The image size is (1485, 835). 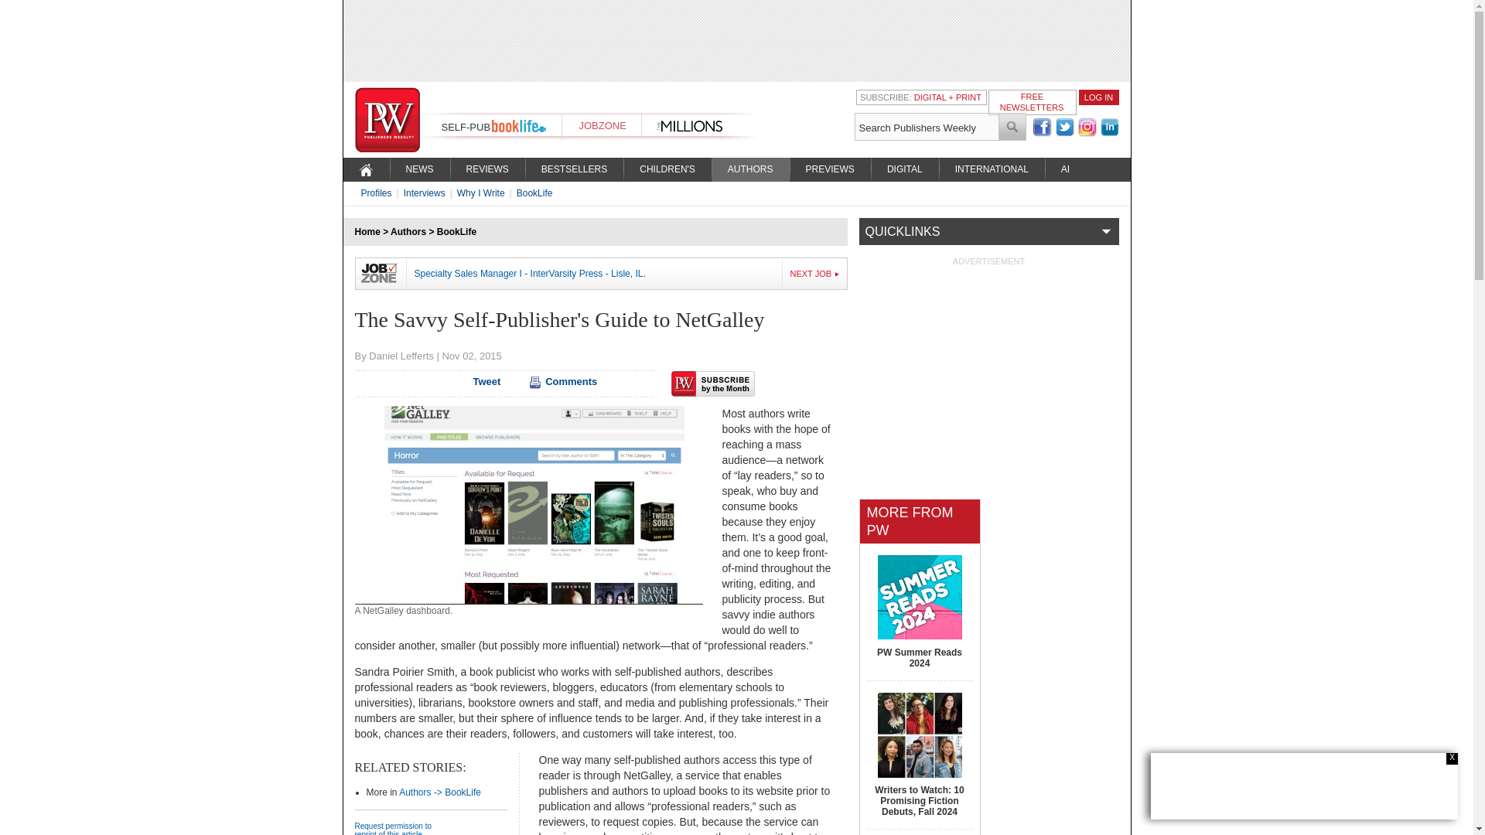 What do you see at coordinates (367, 231) in the screenshot?
I see `Home` at bounding box center [367, 231].